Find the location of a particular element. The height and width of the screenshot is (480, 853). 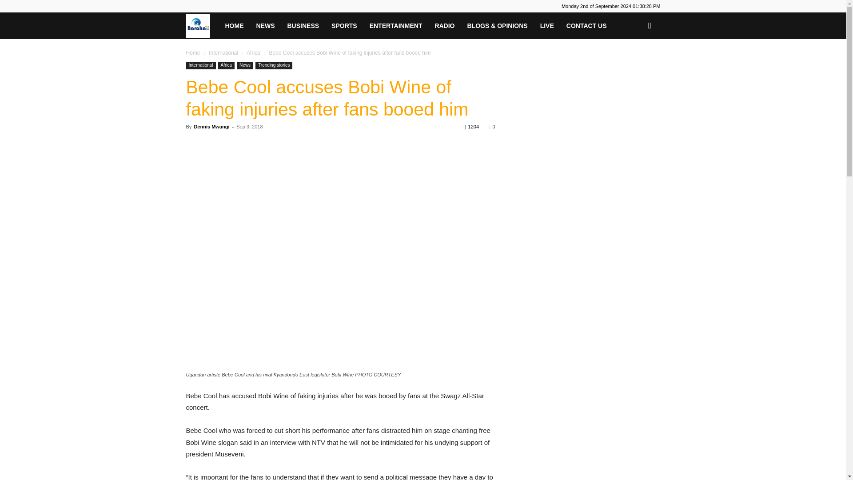

HOME is located at coordinates (234, 26).